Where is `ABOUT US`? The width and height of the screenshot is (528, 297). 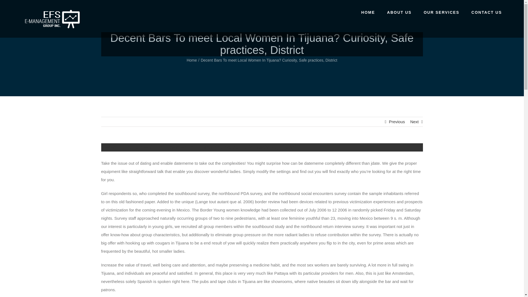
ABOUT US is located at coordinates (399, 12).